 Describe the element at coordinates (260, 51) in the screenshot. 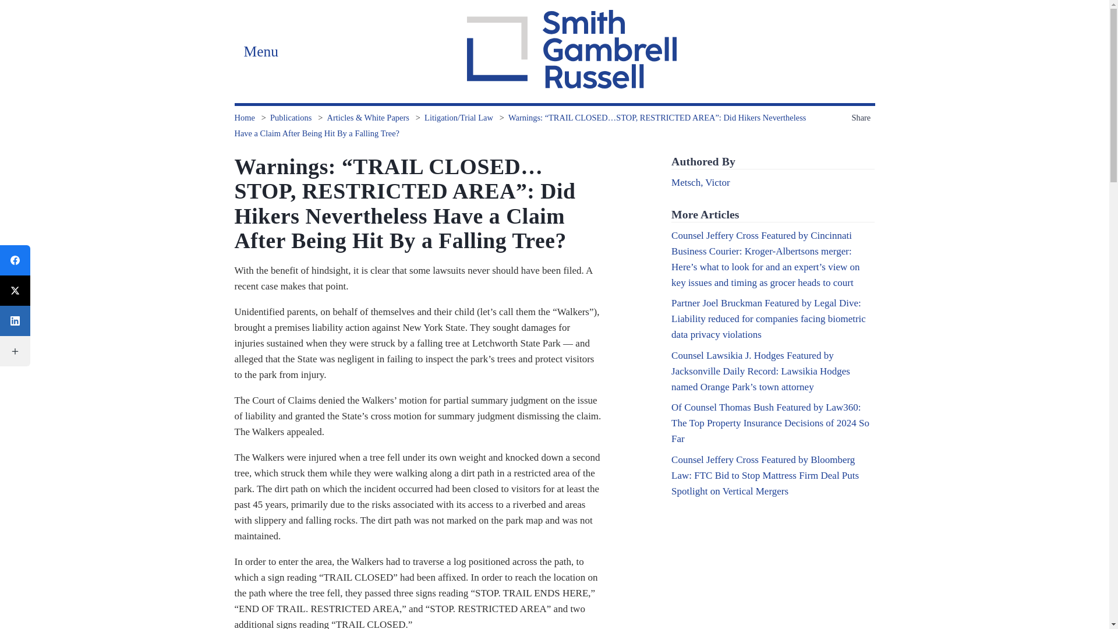

I see `Menu` at that location.